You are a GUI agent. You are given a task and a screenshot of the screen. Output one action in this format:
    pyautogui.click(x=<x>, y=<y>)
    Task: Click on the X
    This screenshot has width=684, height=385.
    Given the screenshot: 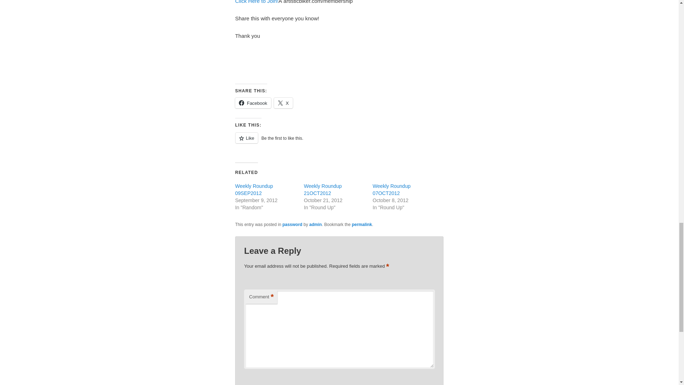 What is the action you would take?
    pyautogui.click(x=283, y=103)
    